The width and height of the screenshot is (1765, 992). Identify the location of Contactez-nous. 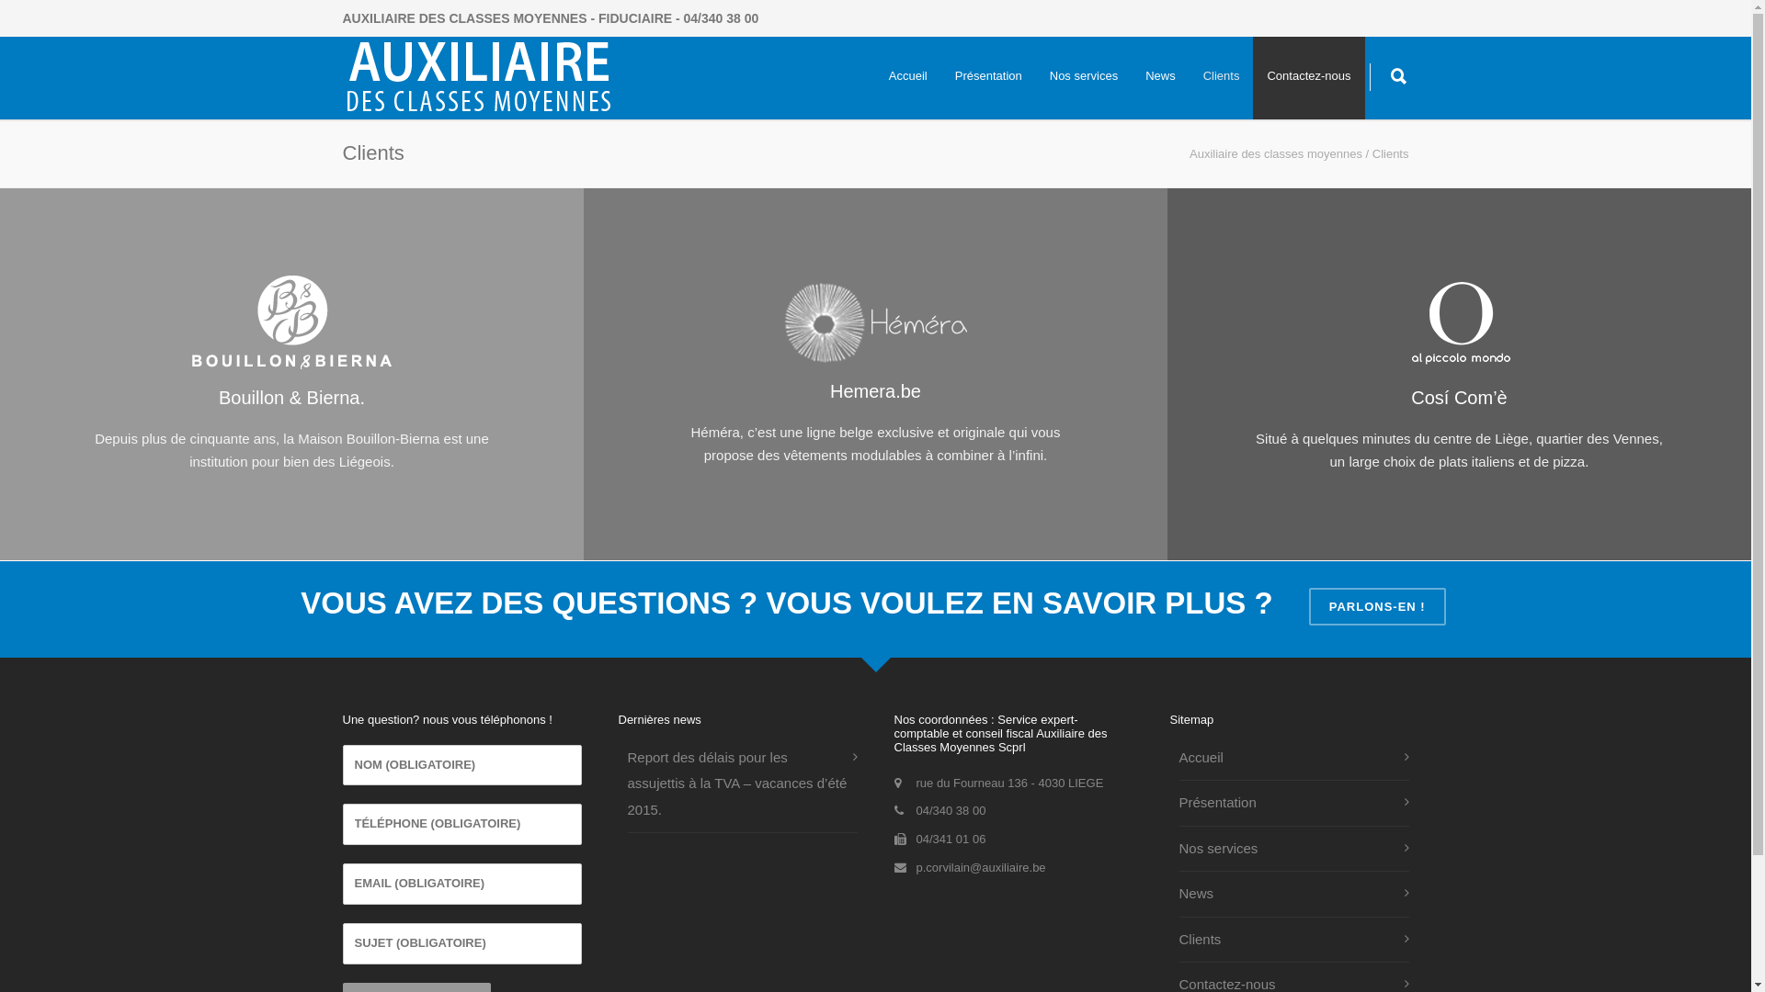
(1309, 75).